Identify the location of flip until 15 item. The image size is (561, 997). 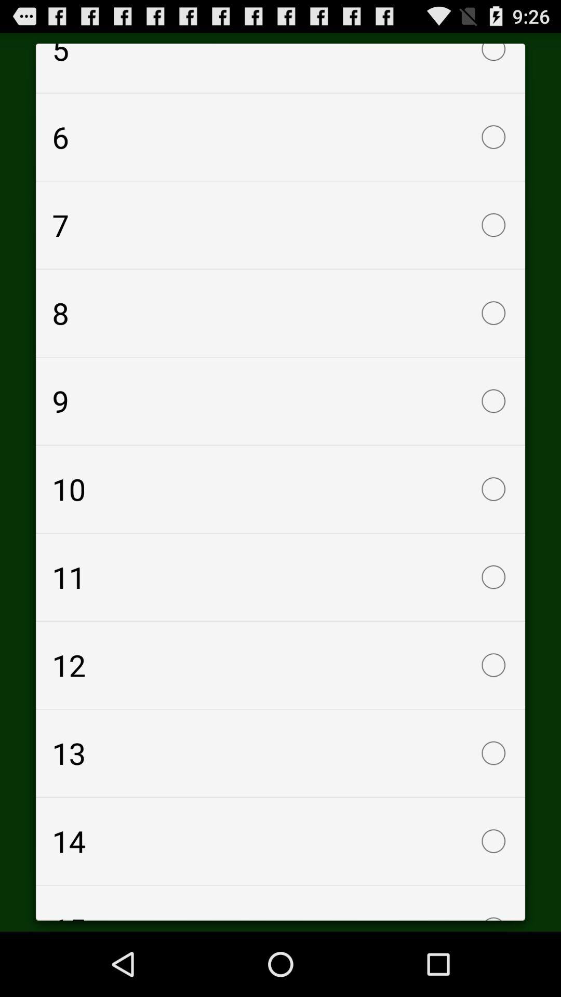
(280, 902).